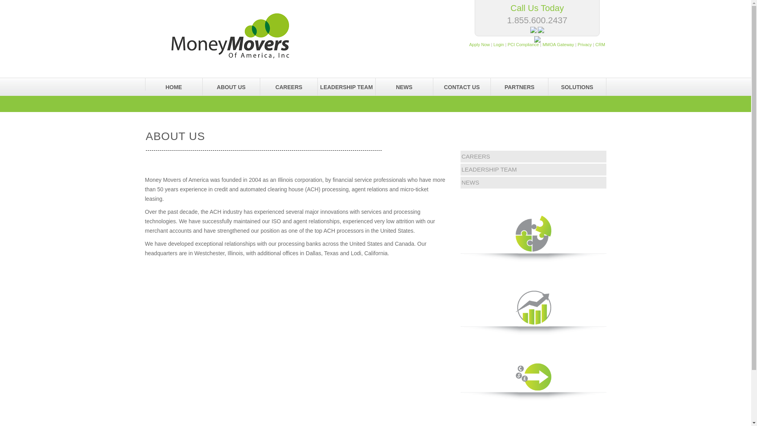 The height and width of the screenshot is (426, 757). I want to click on CONTACT US, so click(462, 84).